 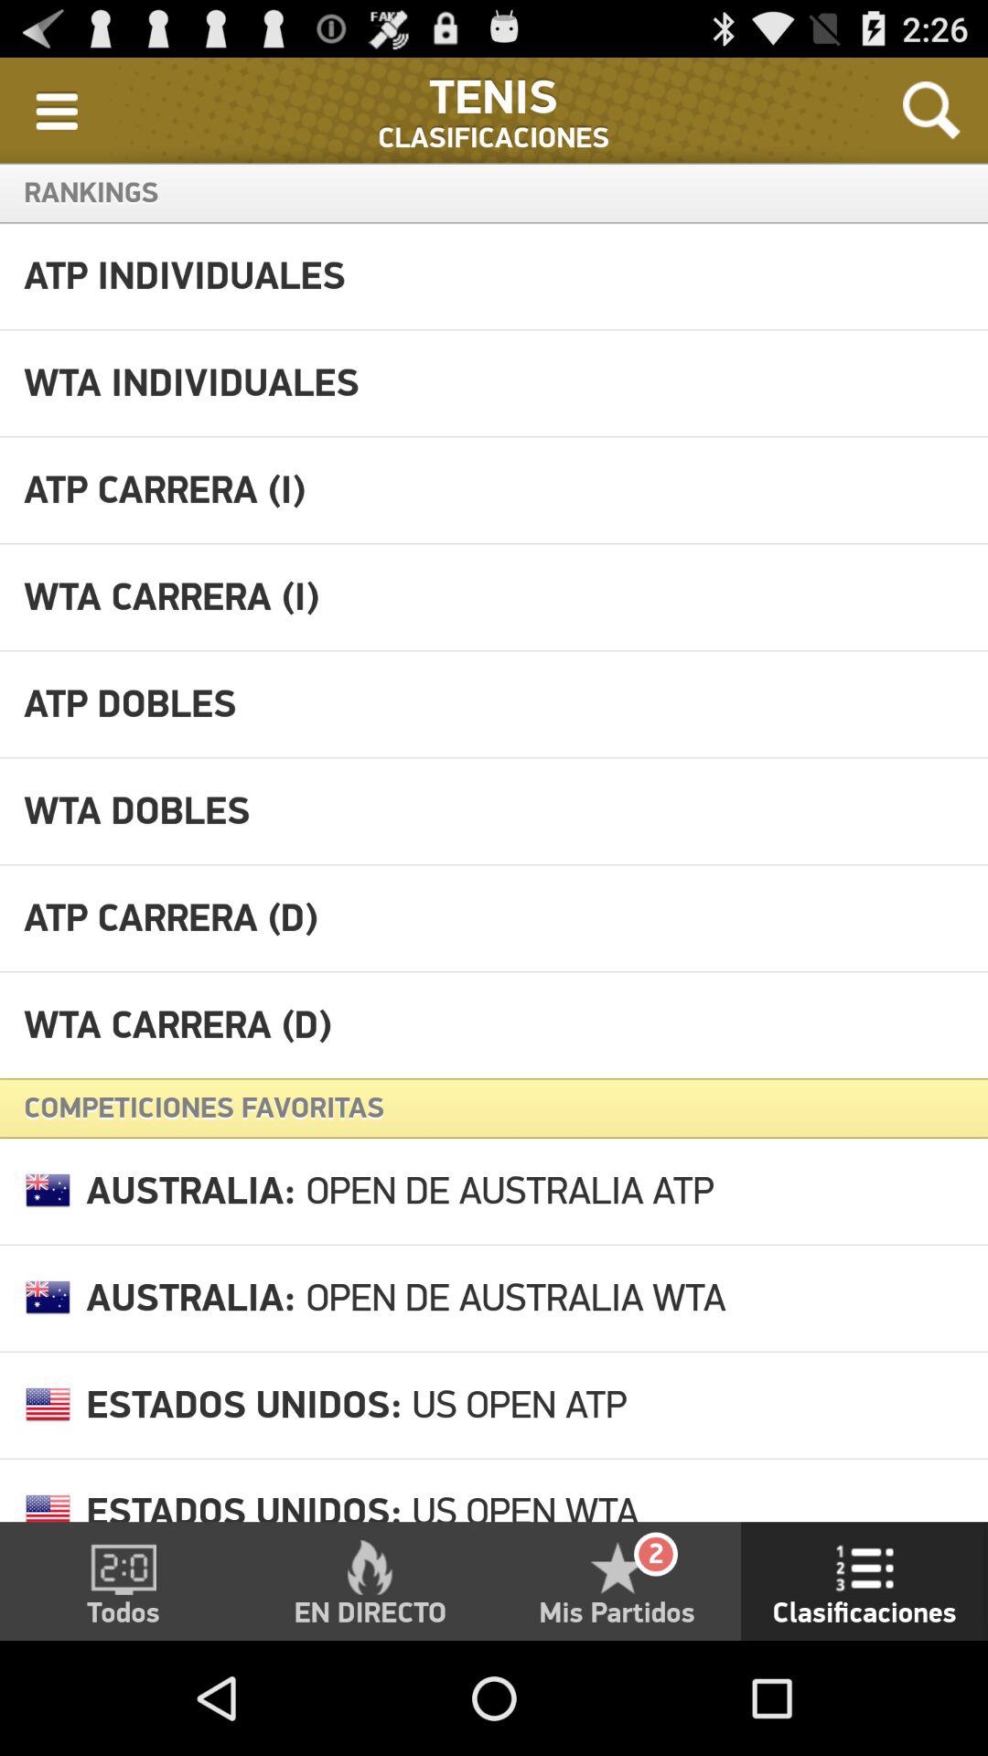 I want to click on turn on icon at the top right corner, so click(x=931, y=110).